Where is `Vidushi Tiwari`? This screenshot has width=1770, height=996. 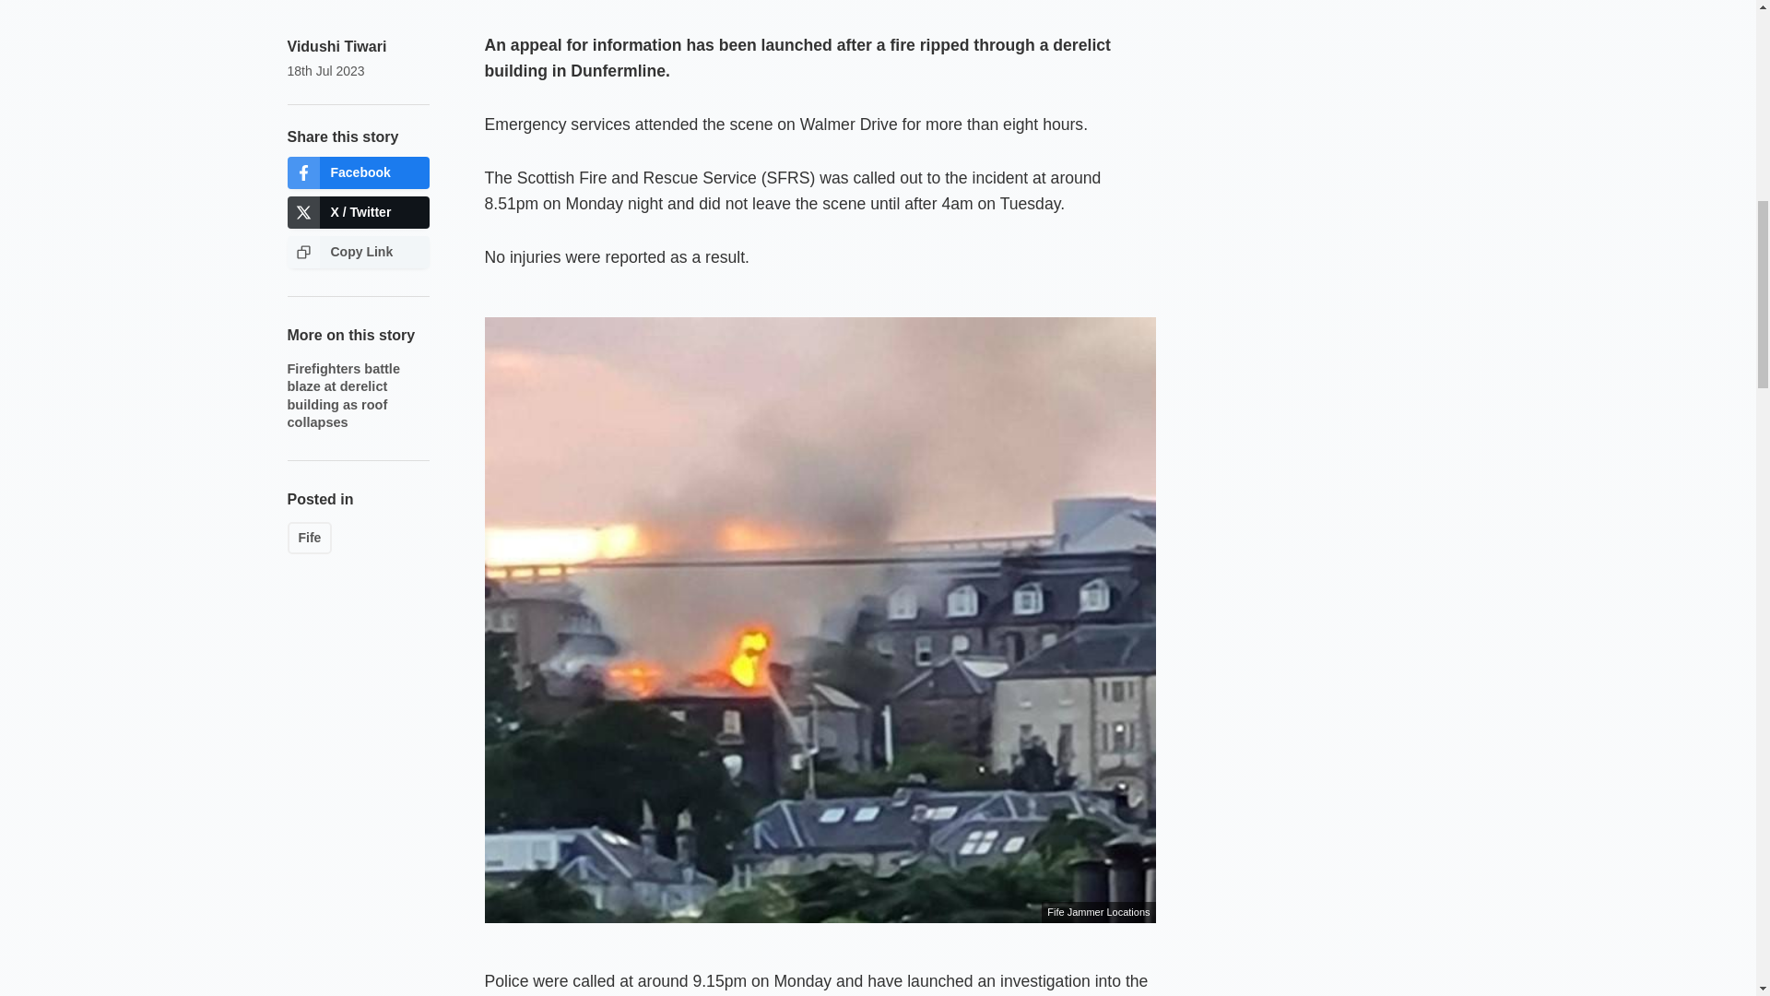
Vidushi Tiwari is located at coordinates (337, 46).